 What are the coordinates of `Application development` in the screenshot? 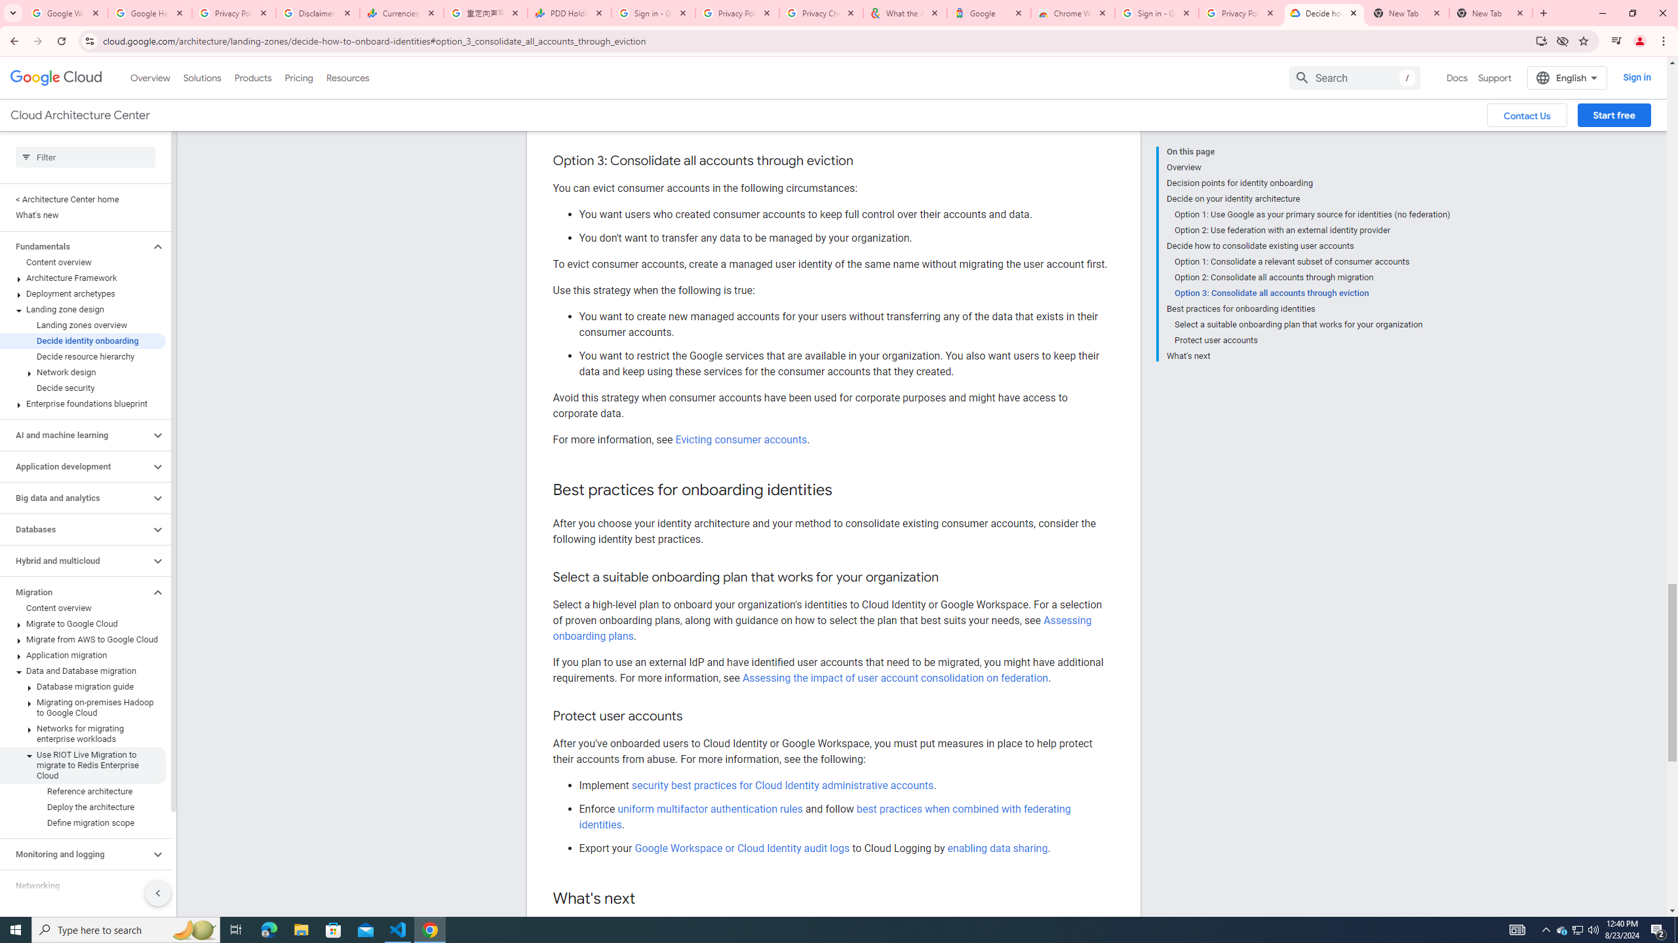 It's located at (75, 466).